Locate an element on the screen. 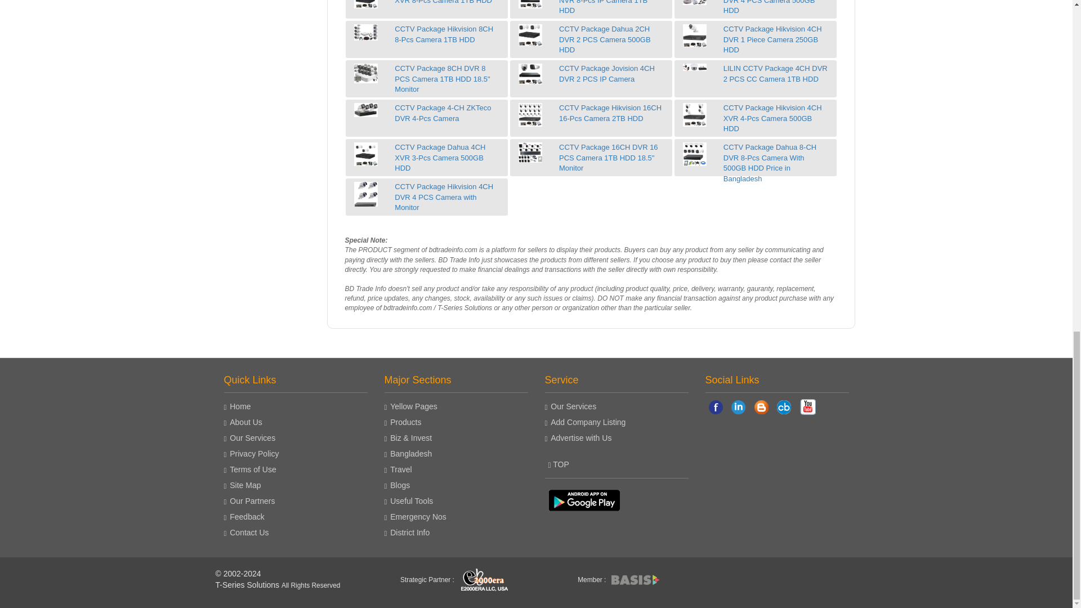  CCTV Package Hikvision 4CH DVR 4 PCS Camera with Monitor is located at coordinates (366, 194).